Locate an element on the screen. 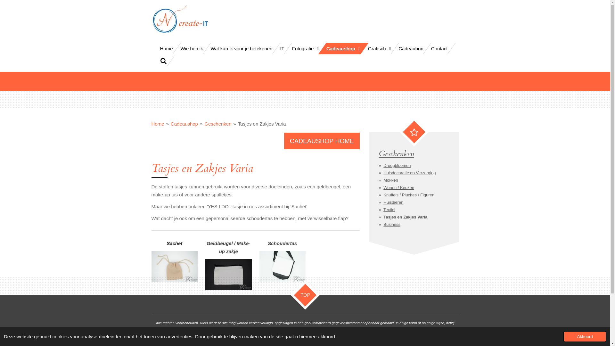  Mokken is located at coordinates (391, 180).